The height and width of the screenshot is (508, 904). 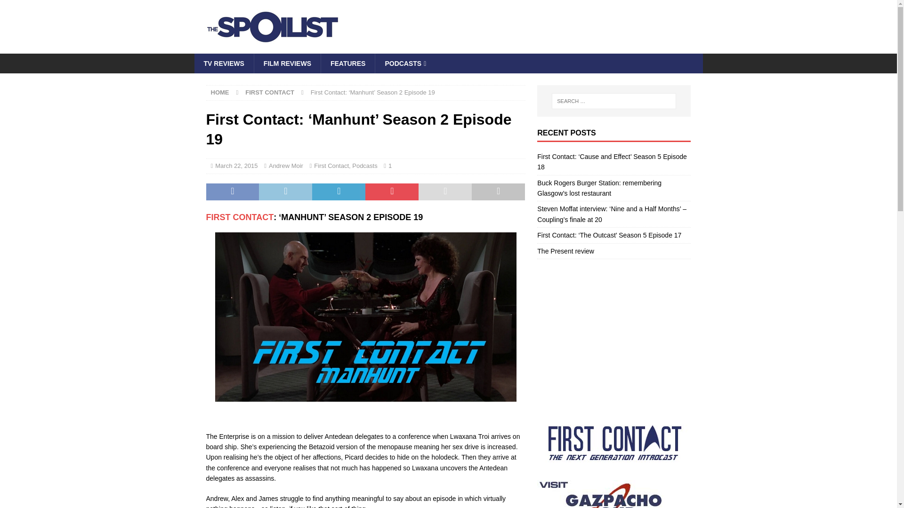 What do you see at coordinates (223, 63) in the screenshot?
I see `TV REVIEWS` at bounding box center [223, 63].